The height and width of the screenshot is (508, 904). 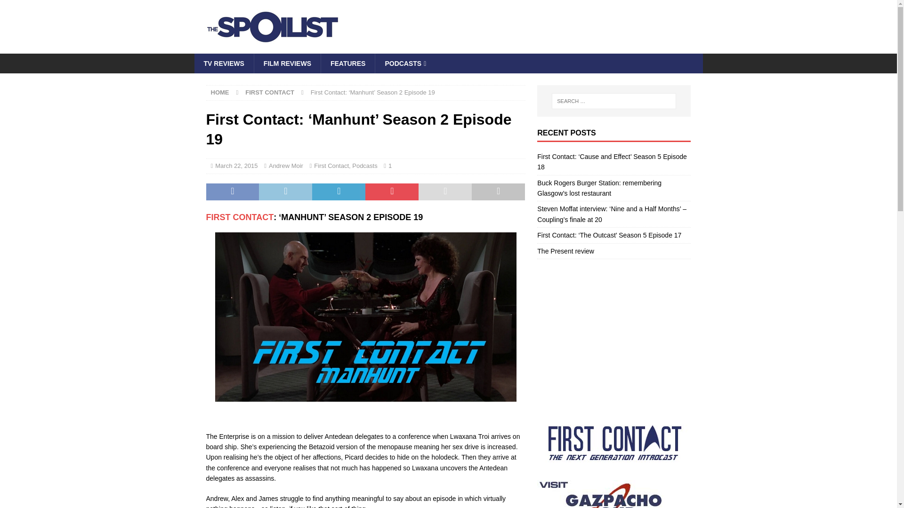 What do you see at coordinates (223, 63) in the screenshot?
I see `TV REVIEWS` at bounding box center [223, 63].